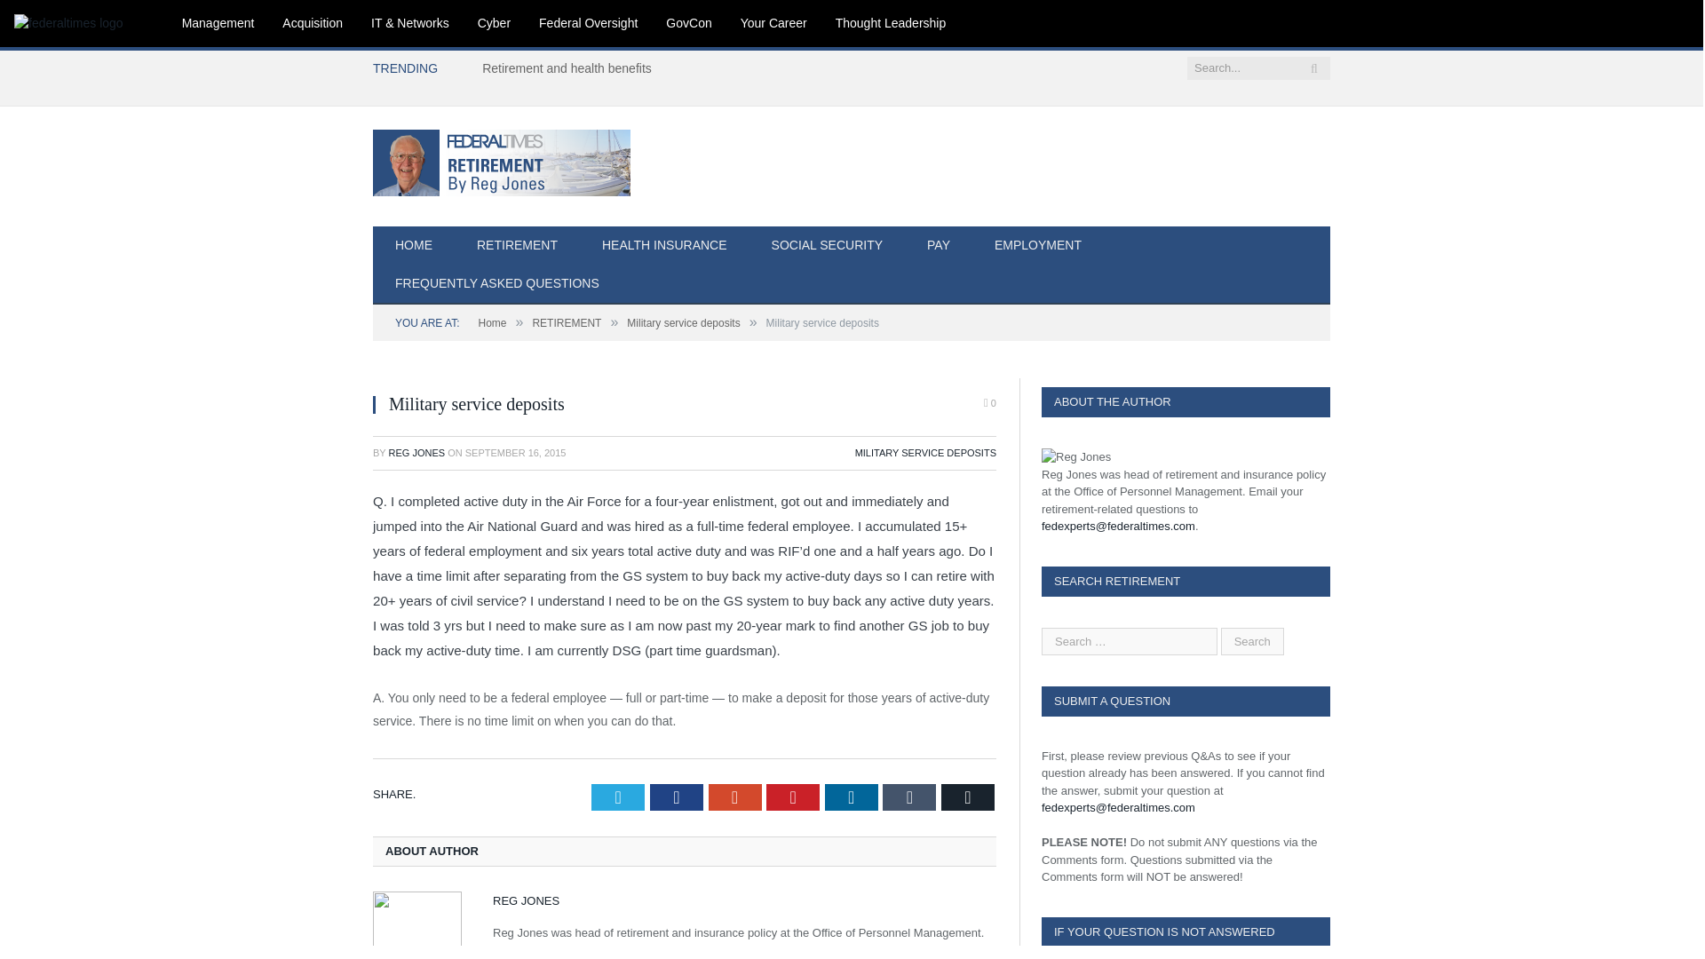 This screenshot has height=959, width=1705. I want to click on Home, so click(492, 323).